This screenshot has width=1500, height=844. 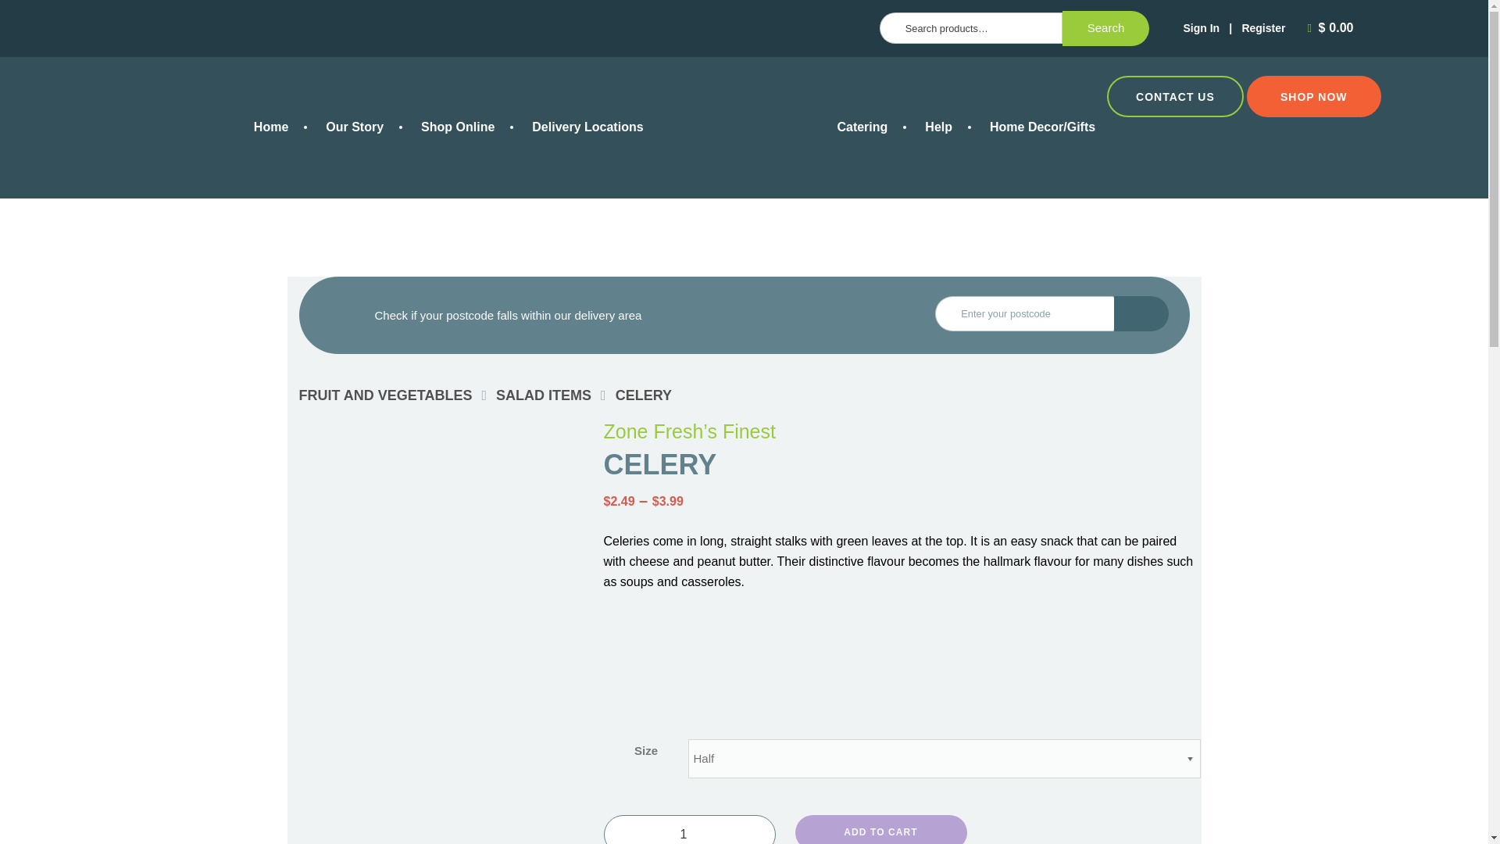 What do you see at coordinates (937, 127) in the screenshot?
I see `Help` at bounding box center [937, 127].